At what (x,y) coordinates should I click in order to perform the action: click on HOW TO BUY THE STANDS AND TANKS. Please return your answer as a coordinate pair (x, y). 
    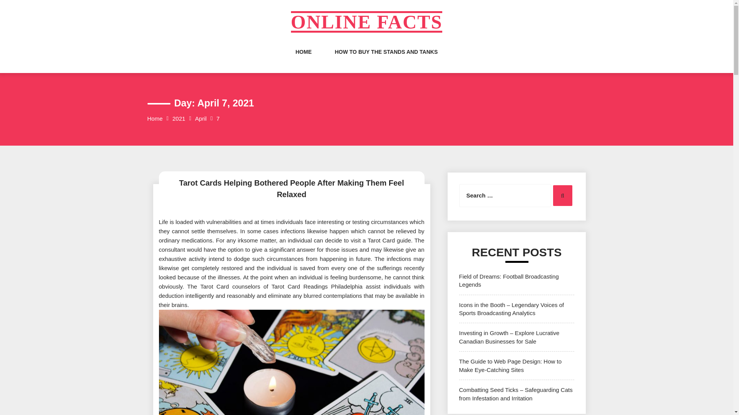
    Looking at the image, I should click on (386, 59).